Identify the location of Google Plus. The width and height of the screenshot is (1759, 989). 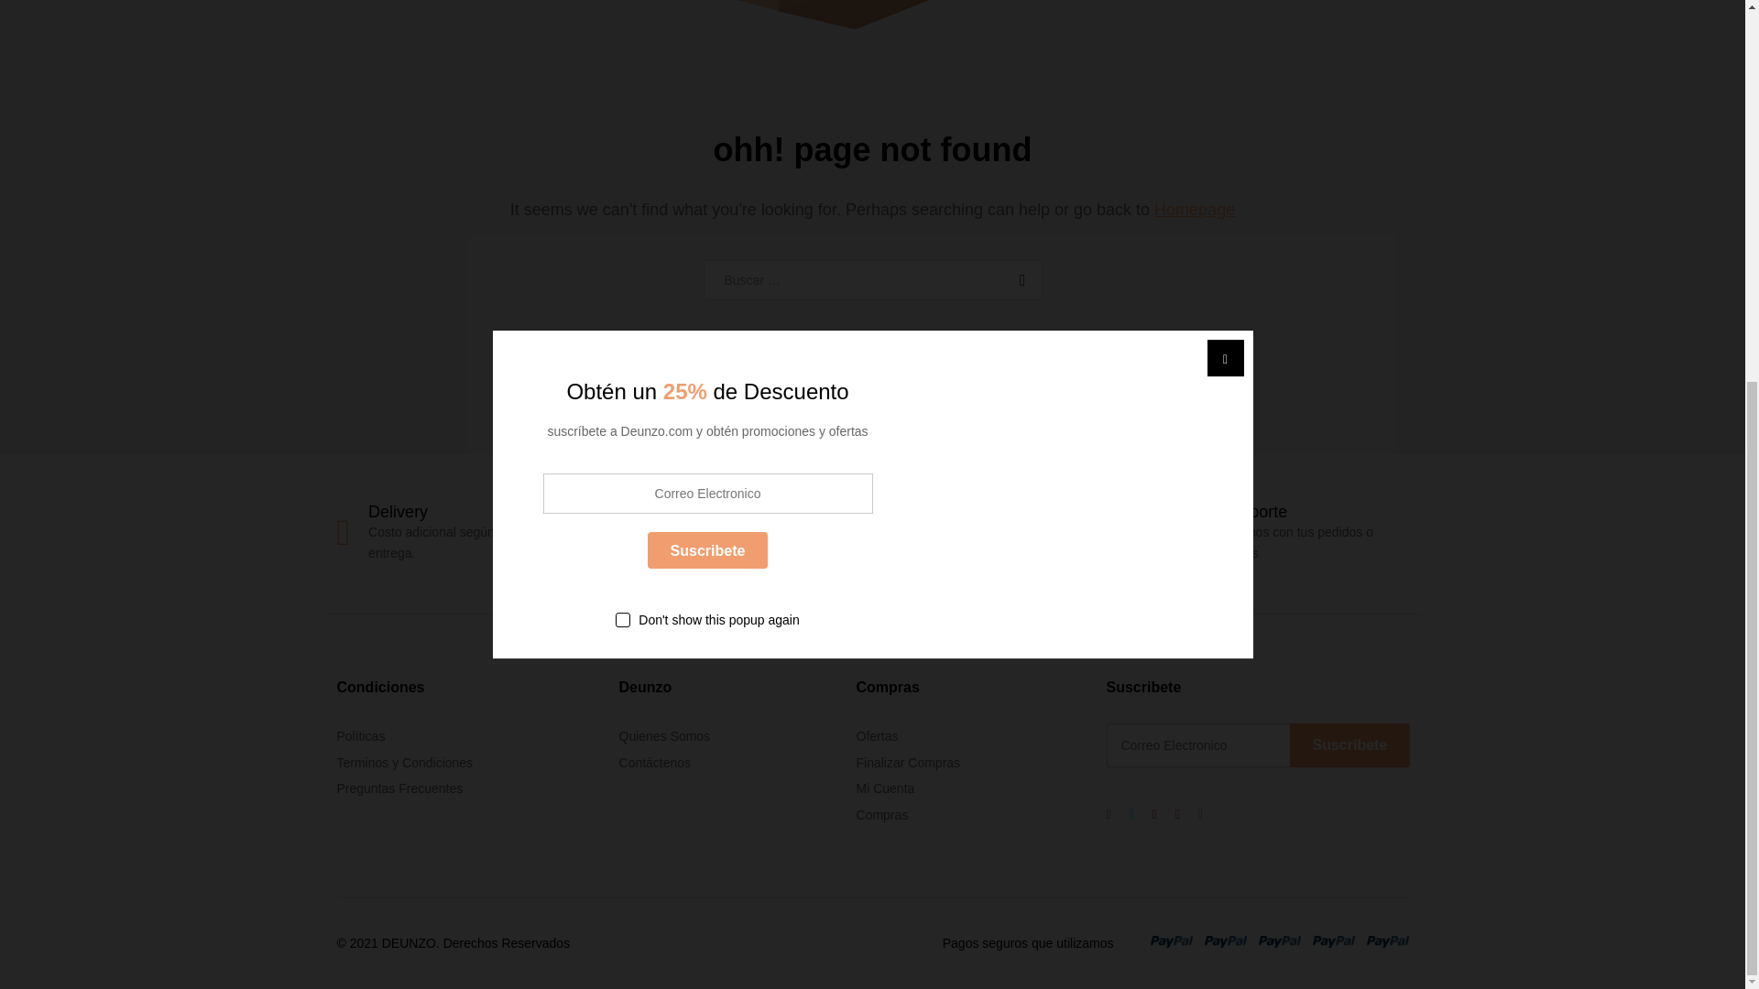
(1154, 813).